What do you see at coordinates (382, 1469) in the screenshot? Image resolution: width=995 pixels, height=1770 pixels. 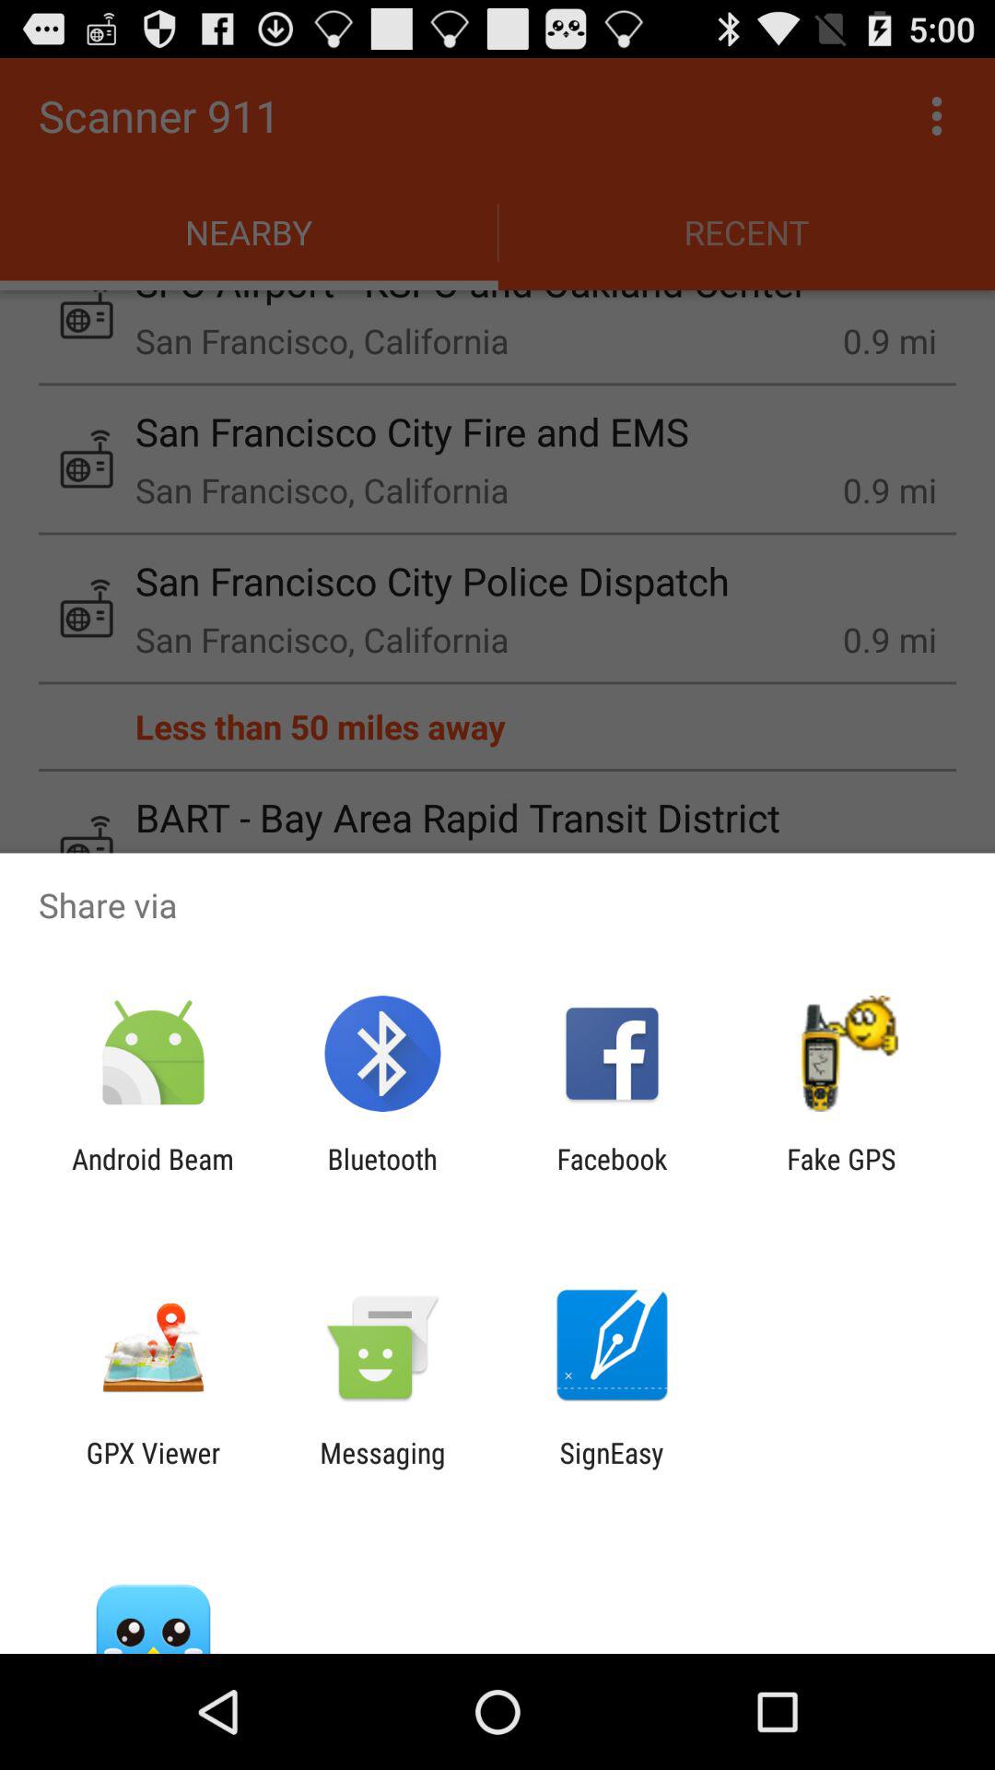 I see `jump until the messaging icon` at bounding box center [382, 1469].